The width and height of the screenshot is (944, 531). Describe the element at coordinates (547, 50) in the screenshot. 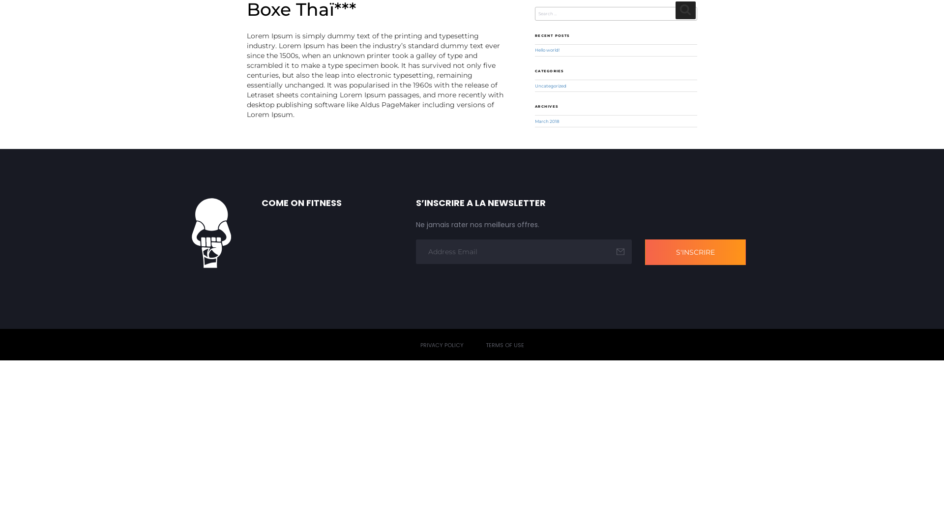

I see `Hello world!` at that location.